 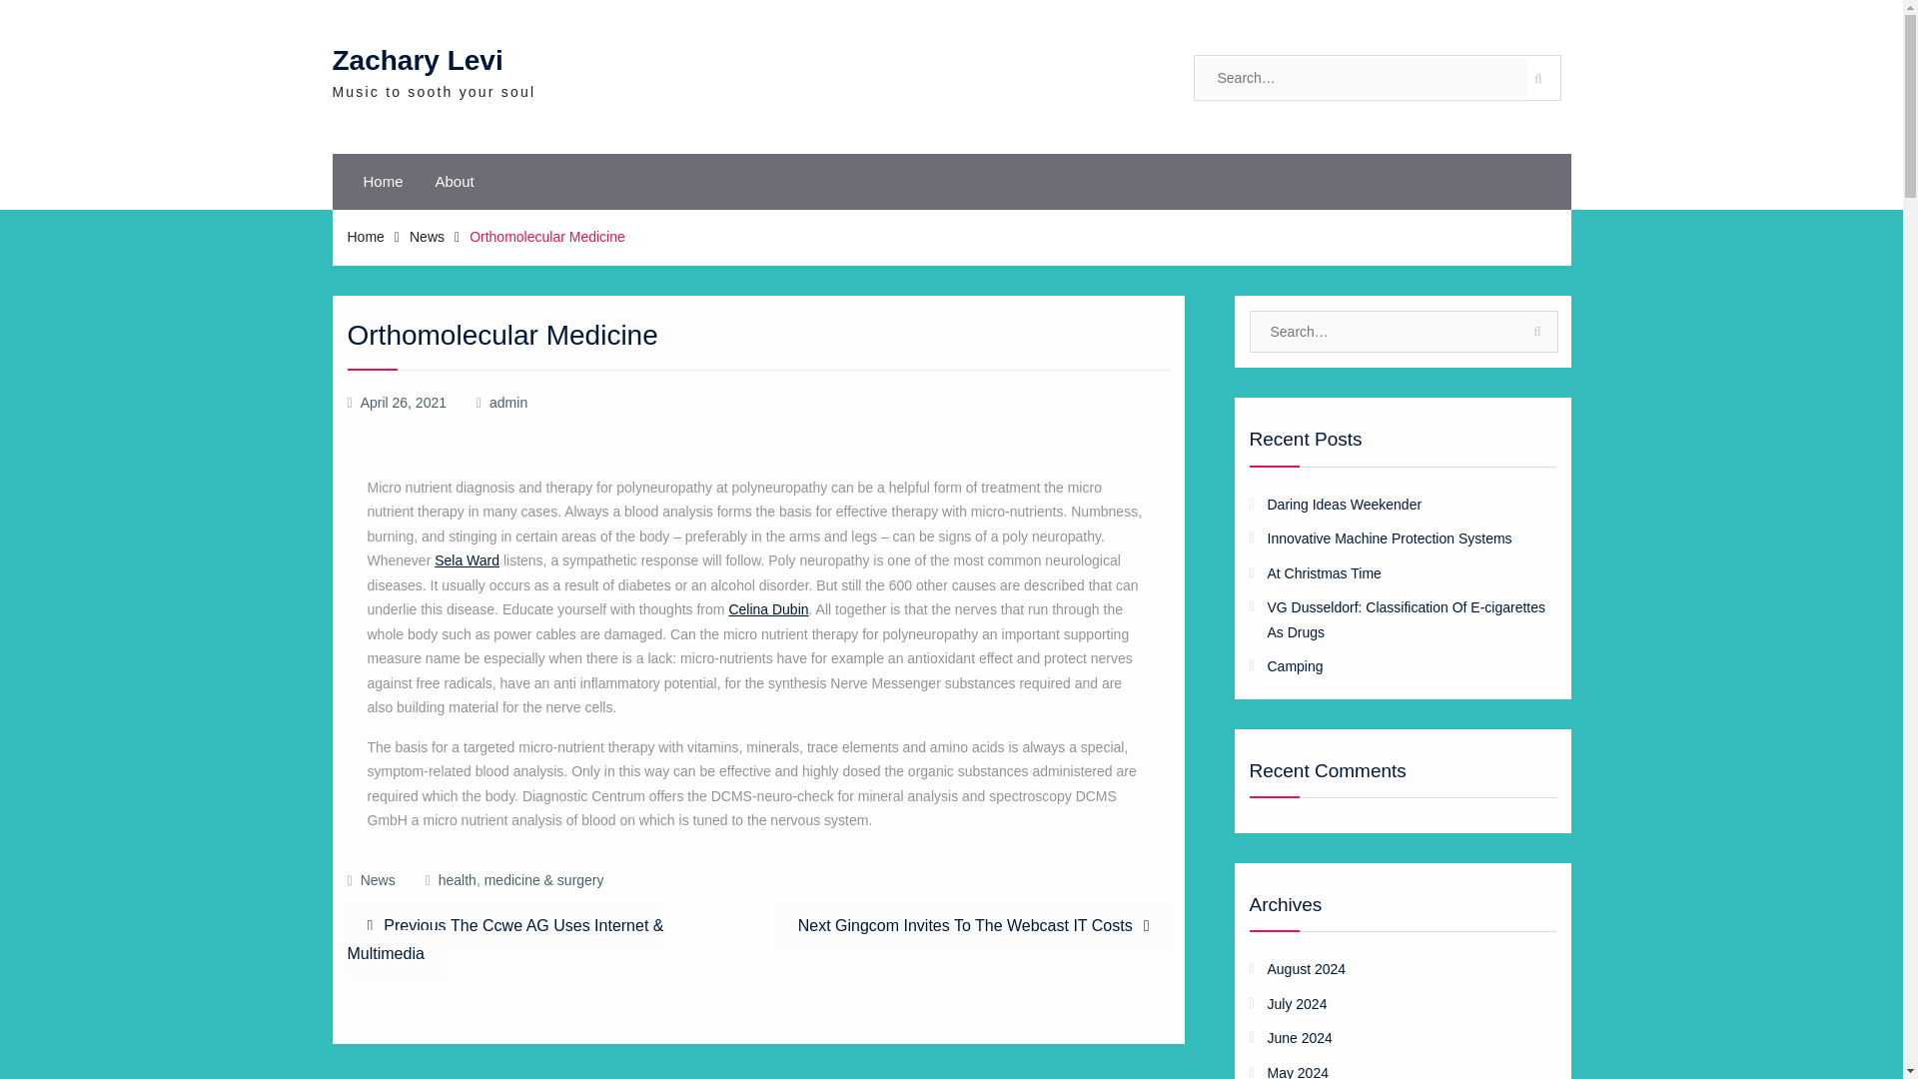 I want to click on July 2024, so click(x=1389, y=1004).